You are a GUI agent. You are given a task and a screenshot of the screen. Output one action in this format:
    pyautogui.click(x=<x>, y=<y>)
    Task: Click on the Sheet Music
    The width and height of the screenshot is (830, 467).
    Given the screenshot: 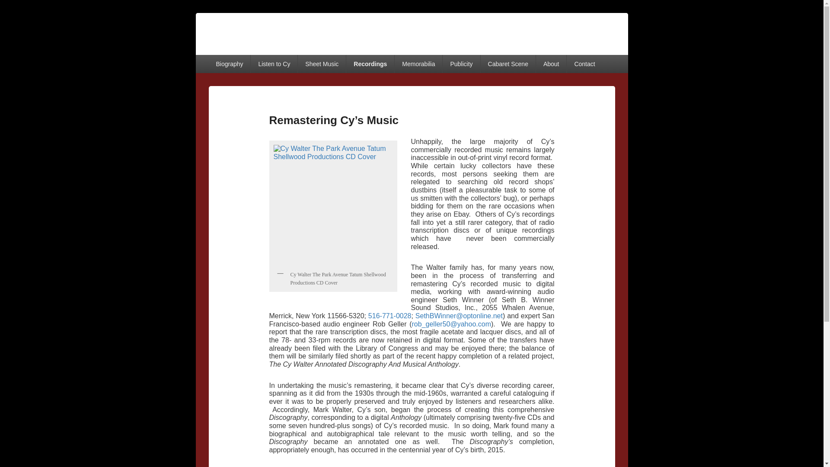 What is the action you would take?
    pyautogui.click(x=322, y=64)
    